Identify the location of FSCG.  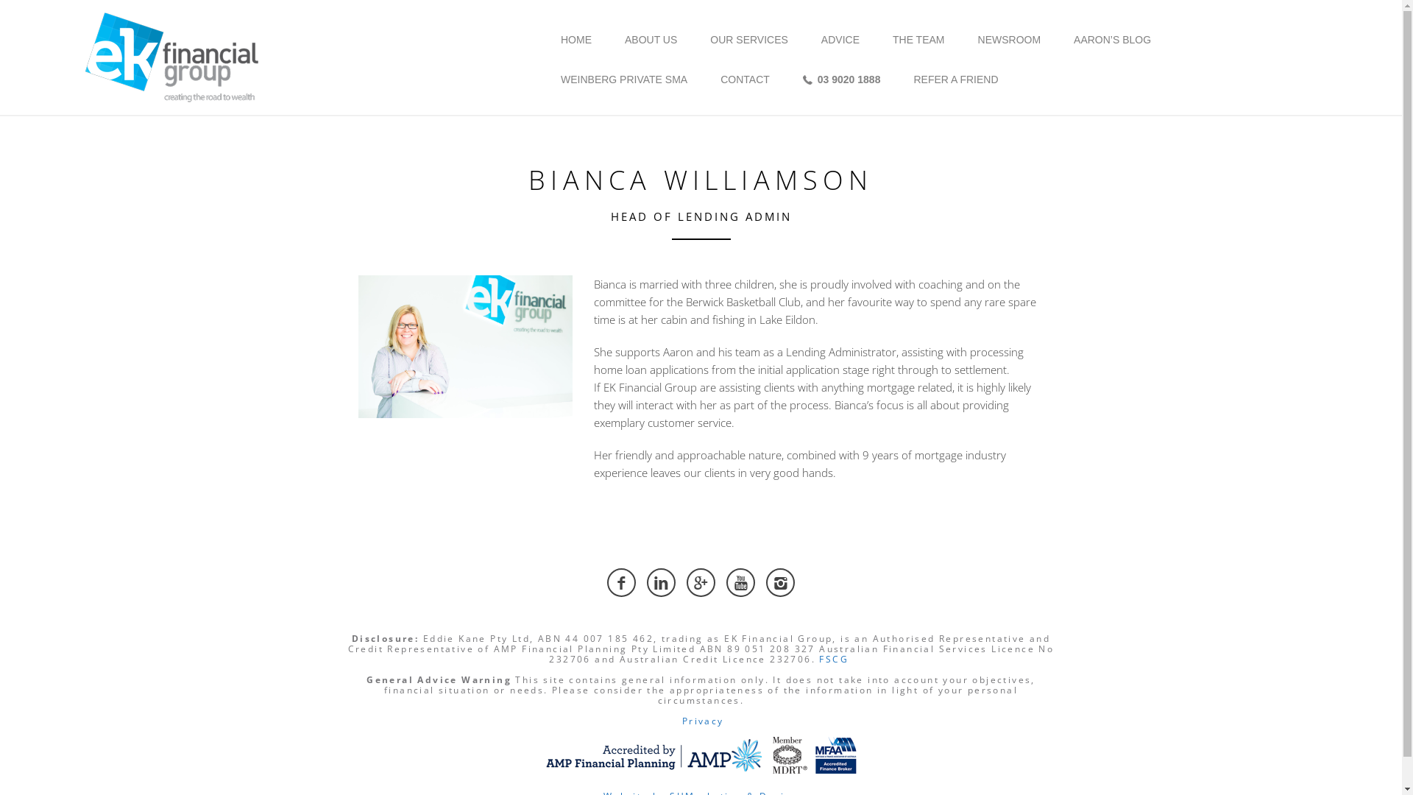
(834, 660).